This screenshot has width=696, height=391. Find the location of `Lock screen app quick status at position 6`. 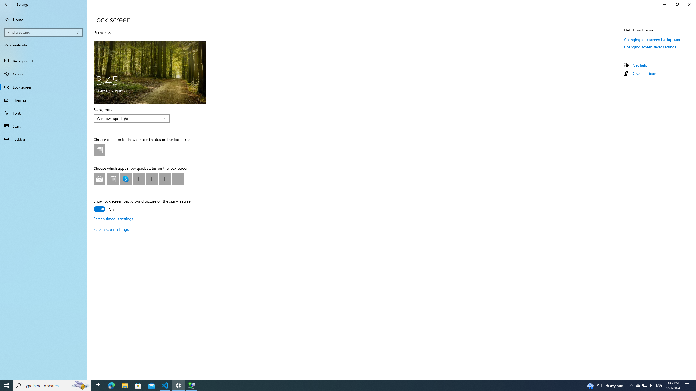

Lock screen app quick status at position 6 is located at coordinates (164, 179).